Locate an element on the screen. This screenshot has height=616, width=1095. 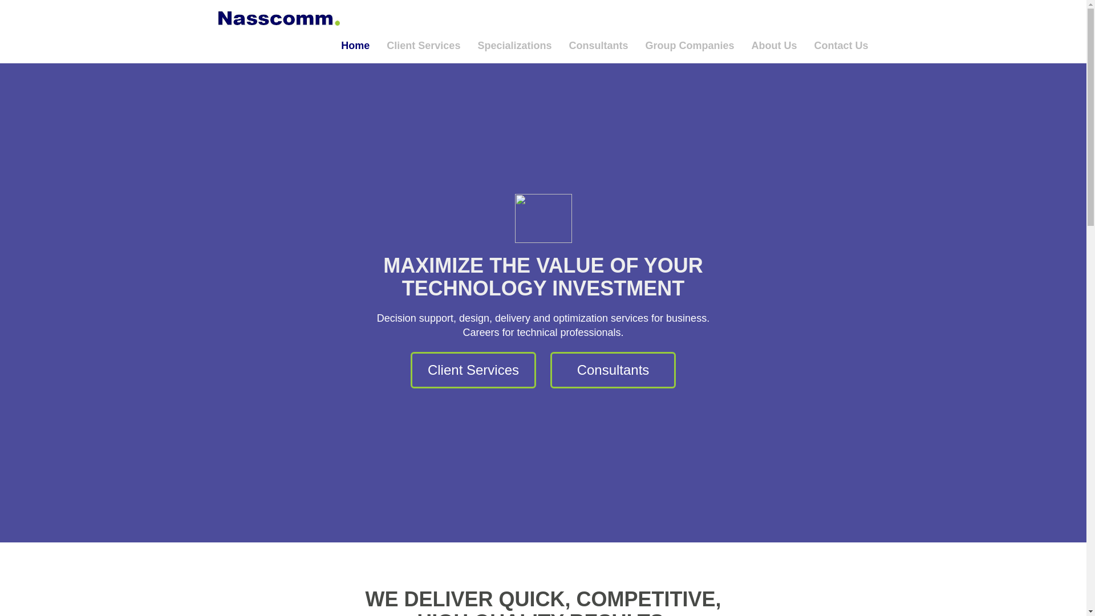
Client Services is located at coordinates (423, 49).